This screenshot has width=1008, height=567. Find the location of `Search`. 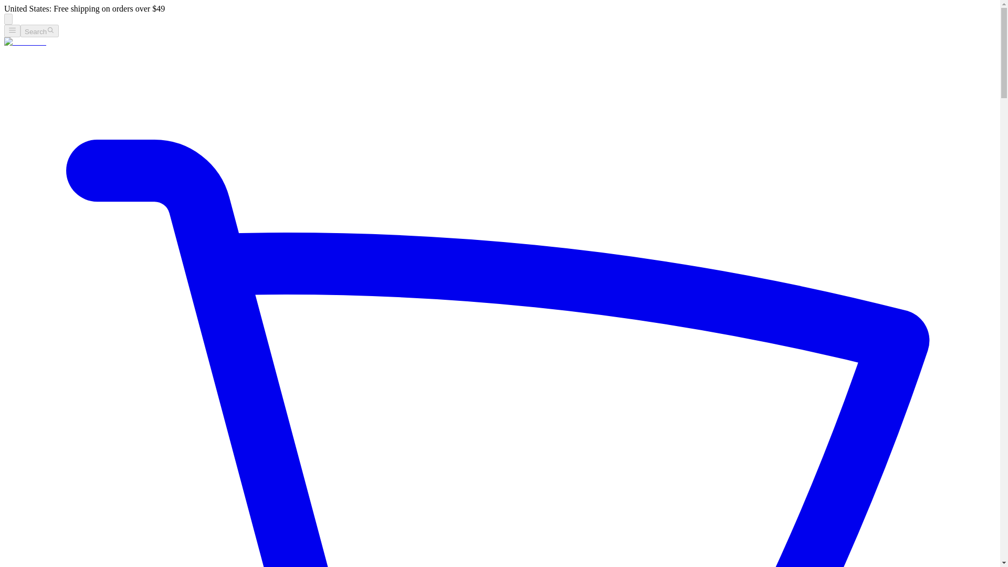

Search is located at coordinates (39, 31).